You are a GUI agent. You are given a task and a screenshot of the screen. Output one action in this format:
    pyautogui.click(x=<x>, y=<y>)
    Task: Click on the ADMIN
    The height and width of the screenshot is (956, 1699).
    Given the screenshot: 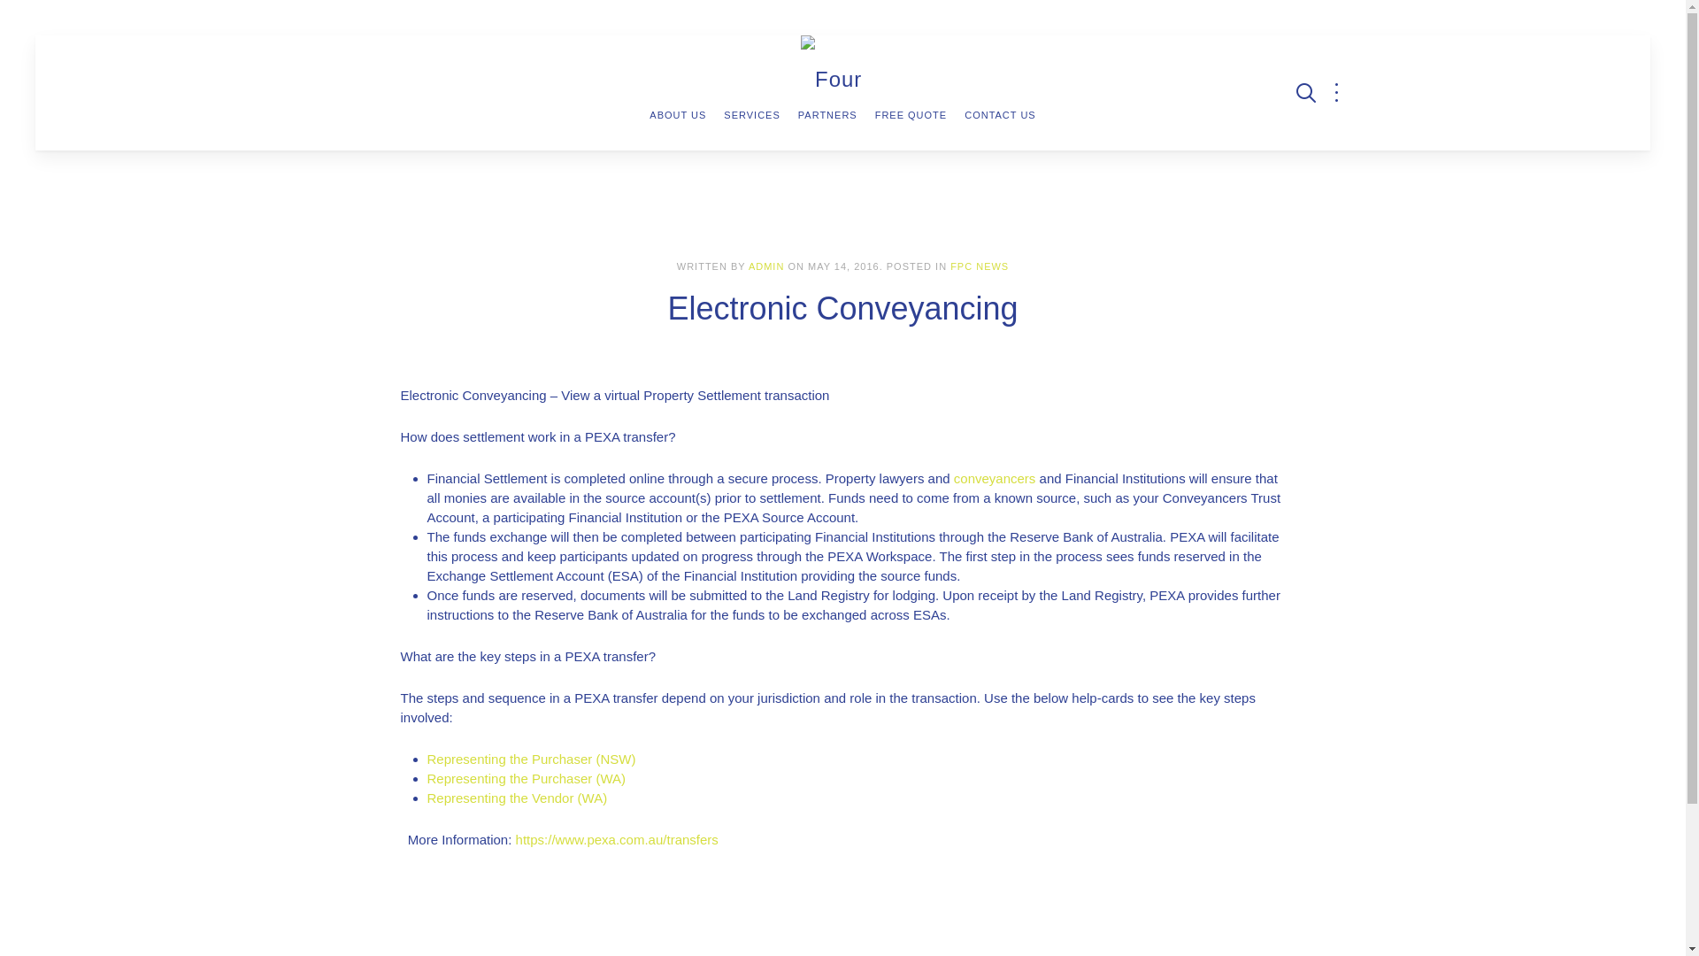 What is the action you would take?
    pyautogui.click(x=766, y=266)
    